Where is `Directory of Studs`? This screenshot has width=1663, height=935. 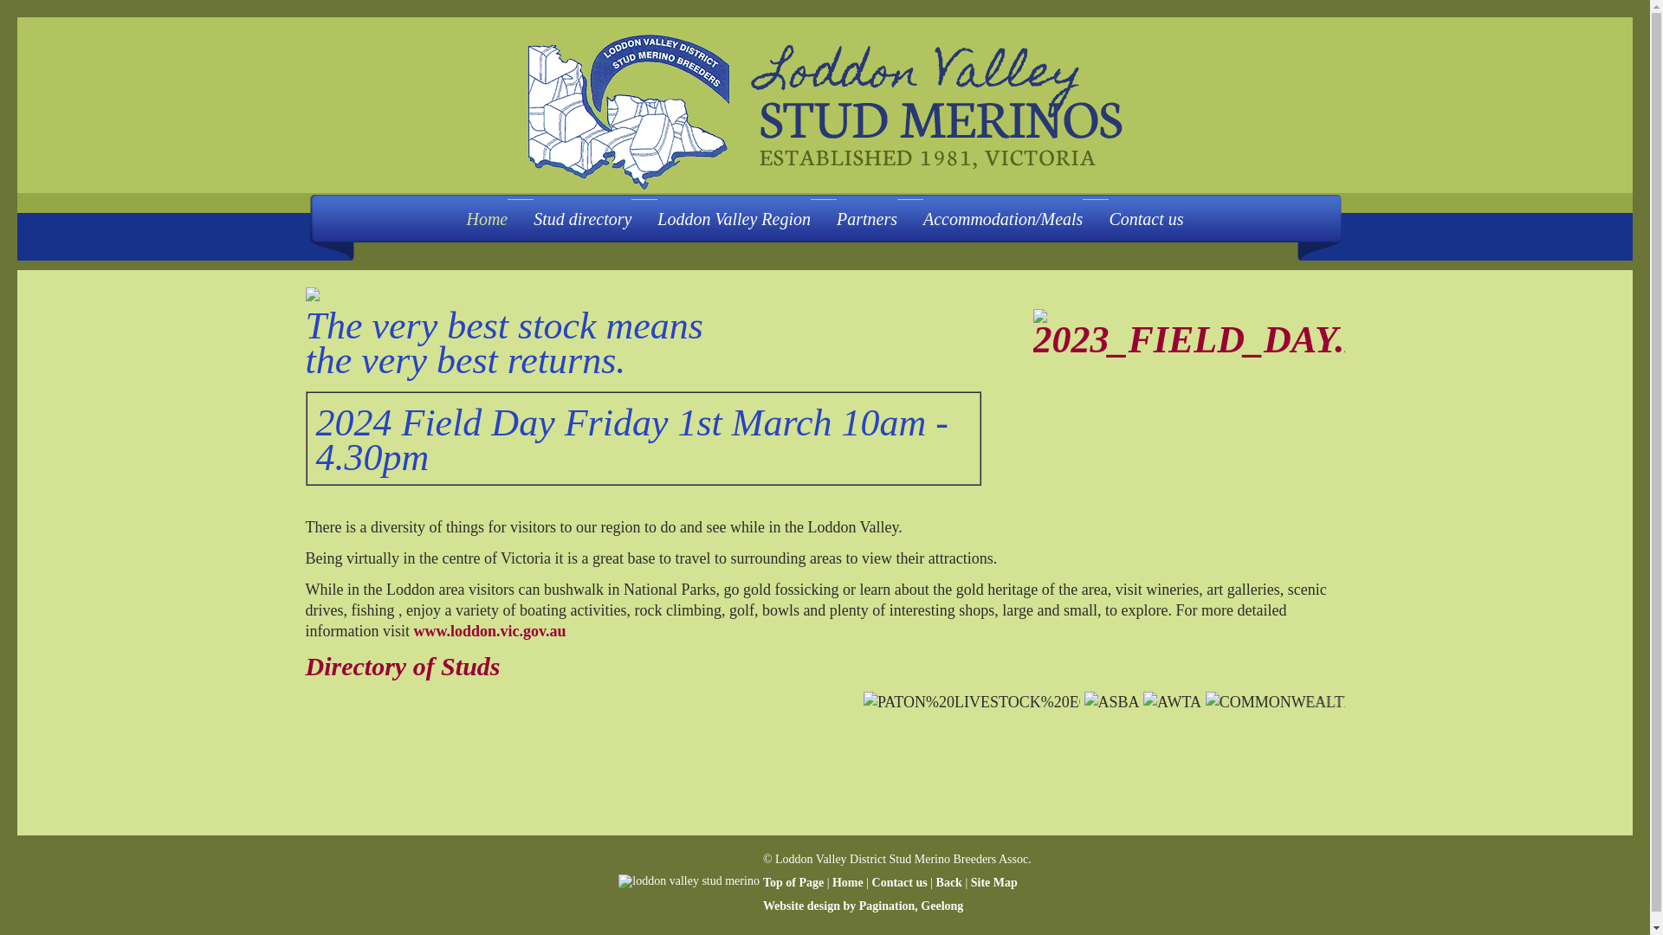 Directory of Studs is located at coordinates (402, 667).